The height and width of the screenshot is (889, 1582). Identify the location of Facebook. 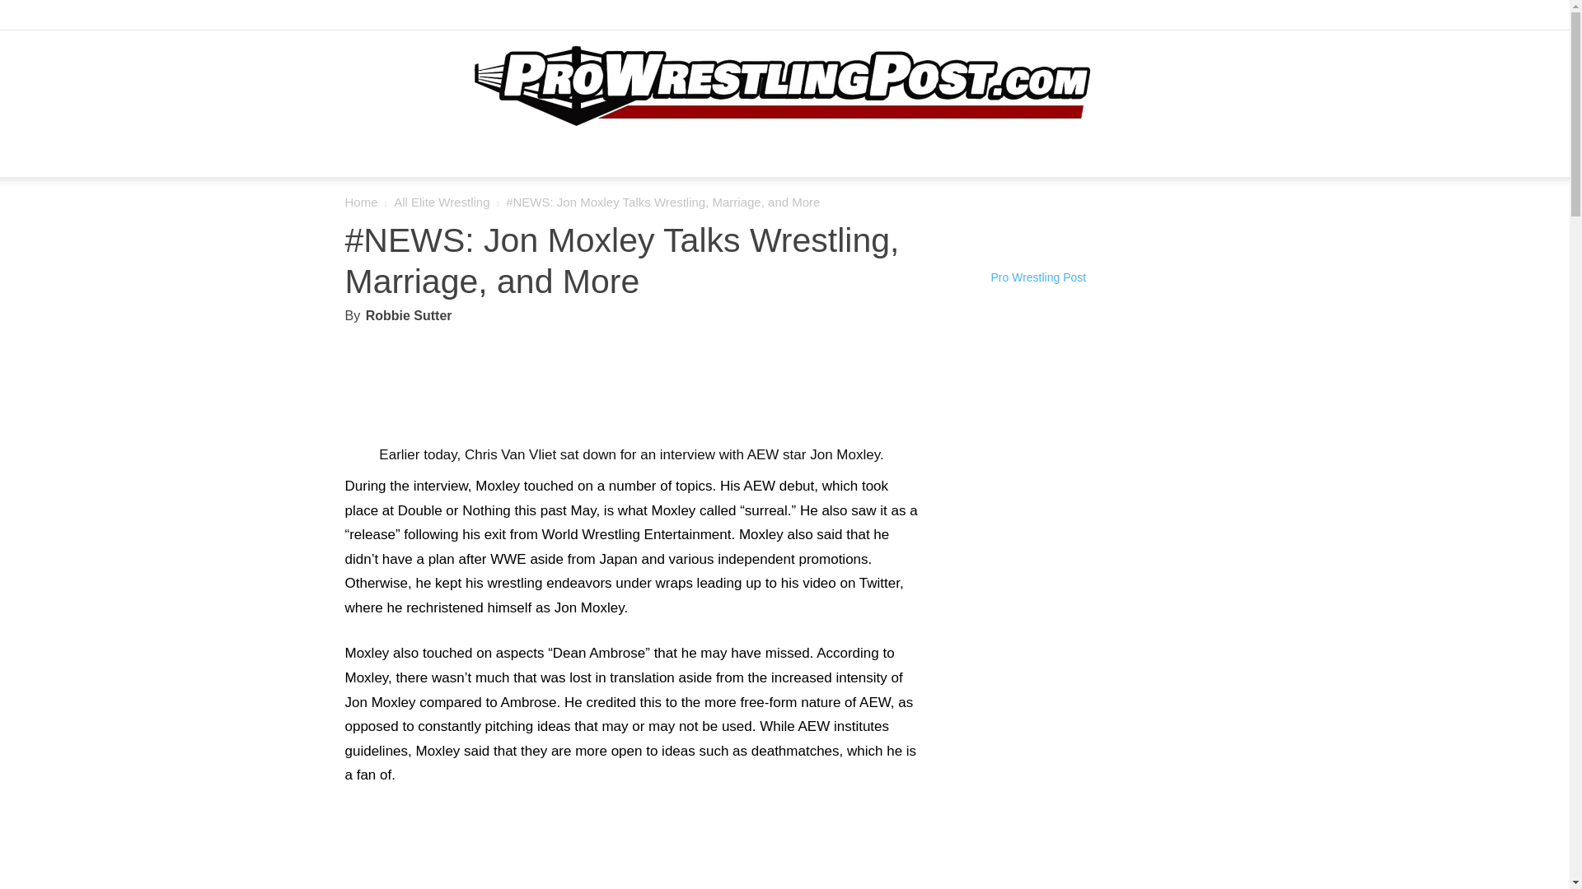
(1185, 18).